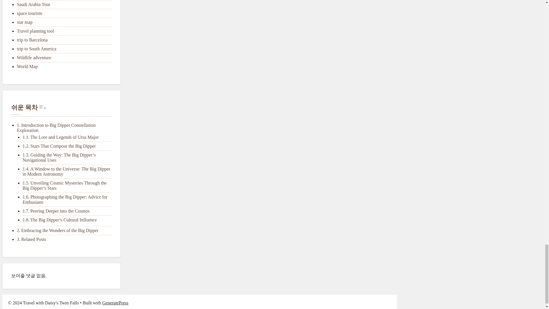 The height and width of the screenshot is (309, 549). I want to click on The Lore and Legends of Ursa Major, so click(64, 137).